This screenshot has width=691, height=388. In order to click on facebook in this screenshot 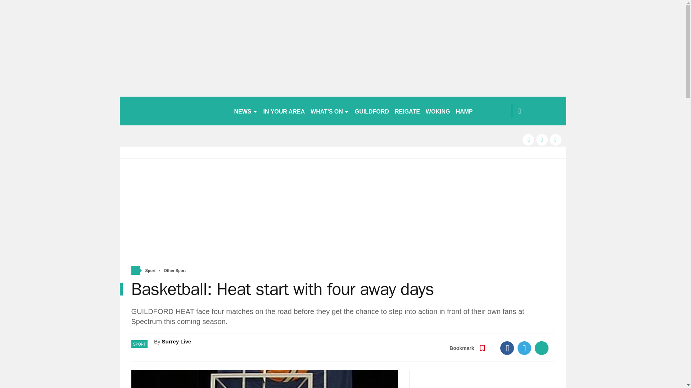, I will do `click(528, 139)`.